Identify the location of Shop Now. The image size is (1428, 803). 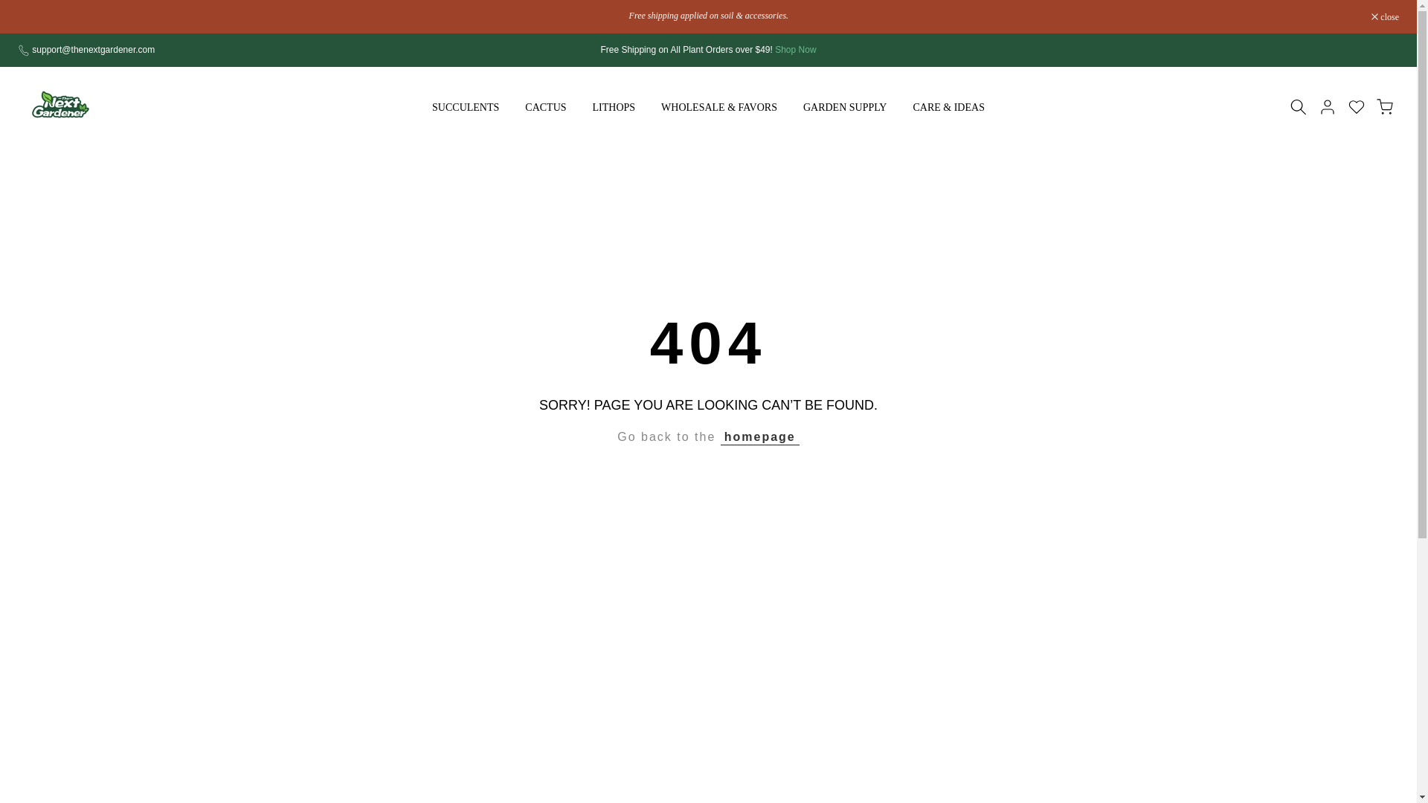
(795, 50).